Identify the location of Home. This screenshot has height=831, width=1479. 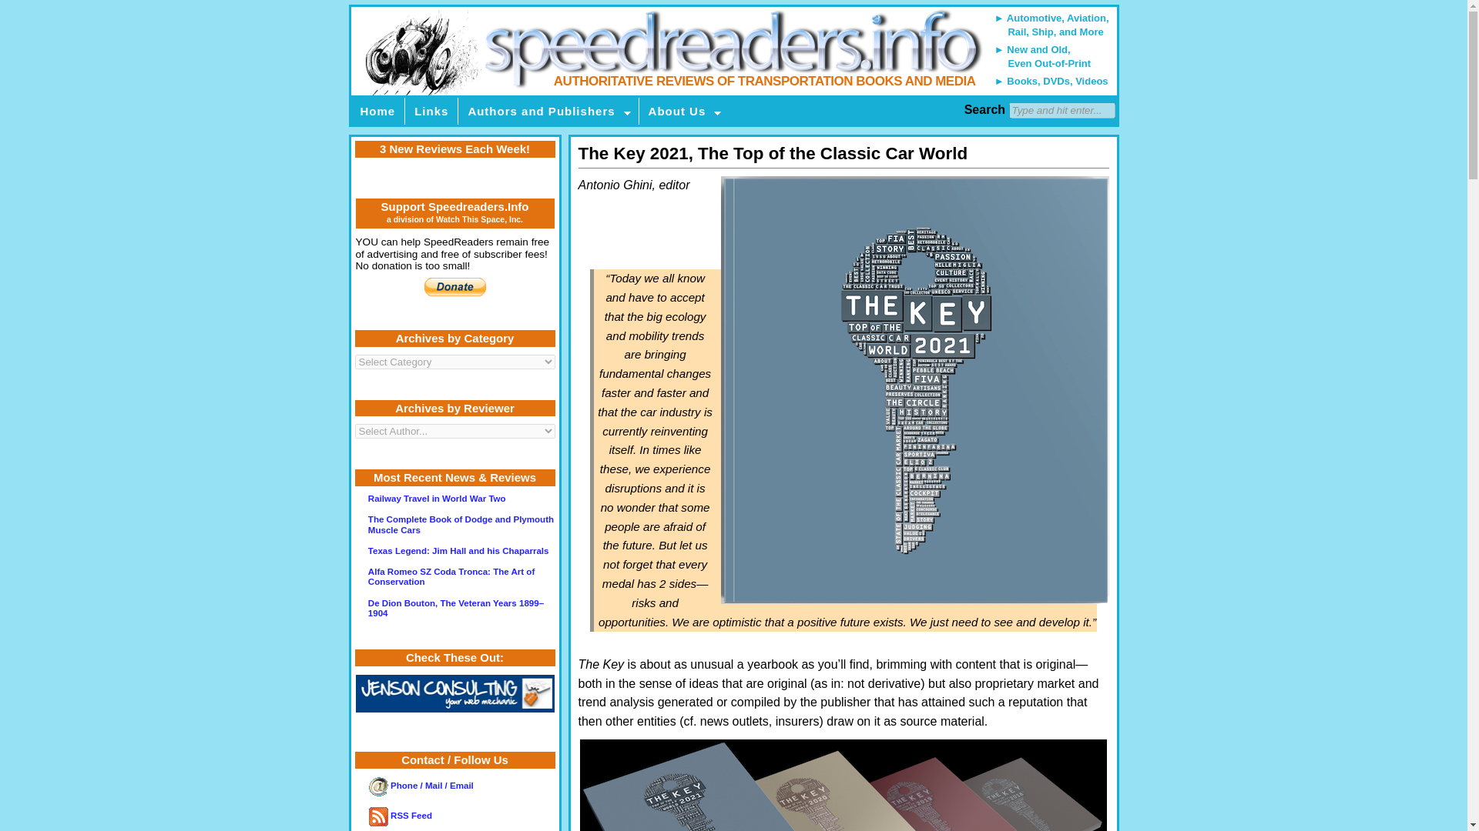
(378, 111).